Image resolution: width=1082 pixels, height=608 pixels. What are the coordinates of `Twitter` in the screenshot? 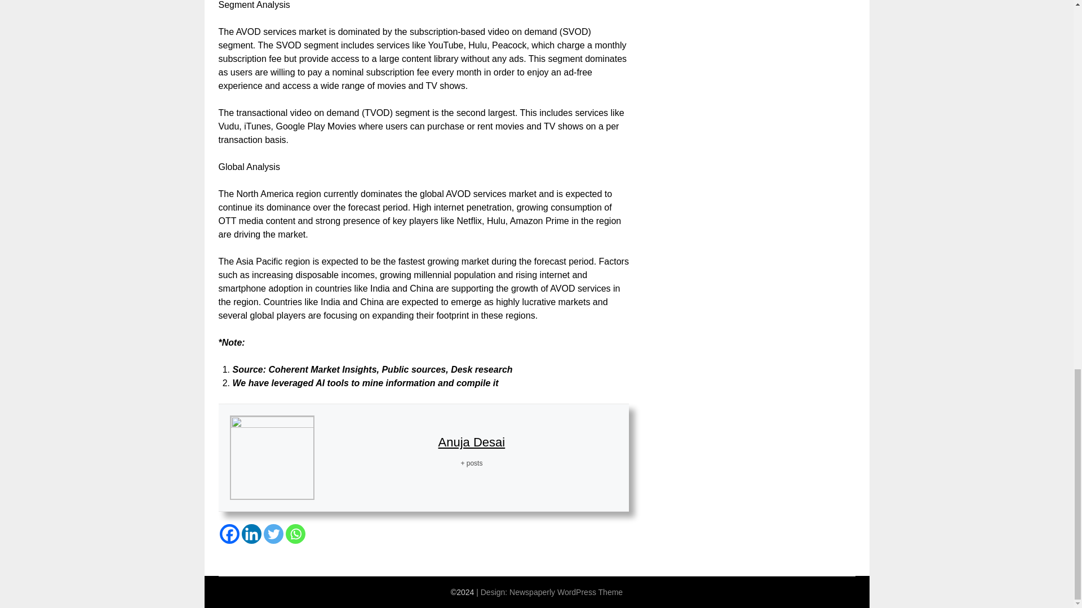 It's located at (274, 534).